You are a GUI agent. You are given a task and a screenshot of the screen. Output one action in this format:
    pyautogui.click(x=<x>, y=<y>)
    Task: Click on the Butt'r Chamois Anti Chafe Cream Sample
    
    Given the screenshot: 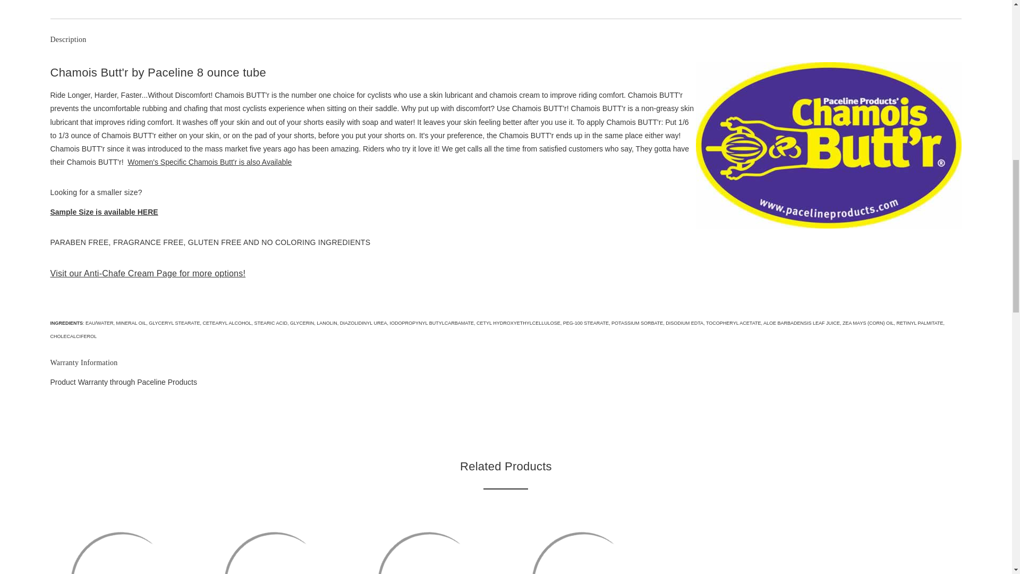 What is the action you would take?
    pyautogui.click(x=121, y=547)
    